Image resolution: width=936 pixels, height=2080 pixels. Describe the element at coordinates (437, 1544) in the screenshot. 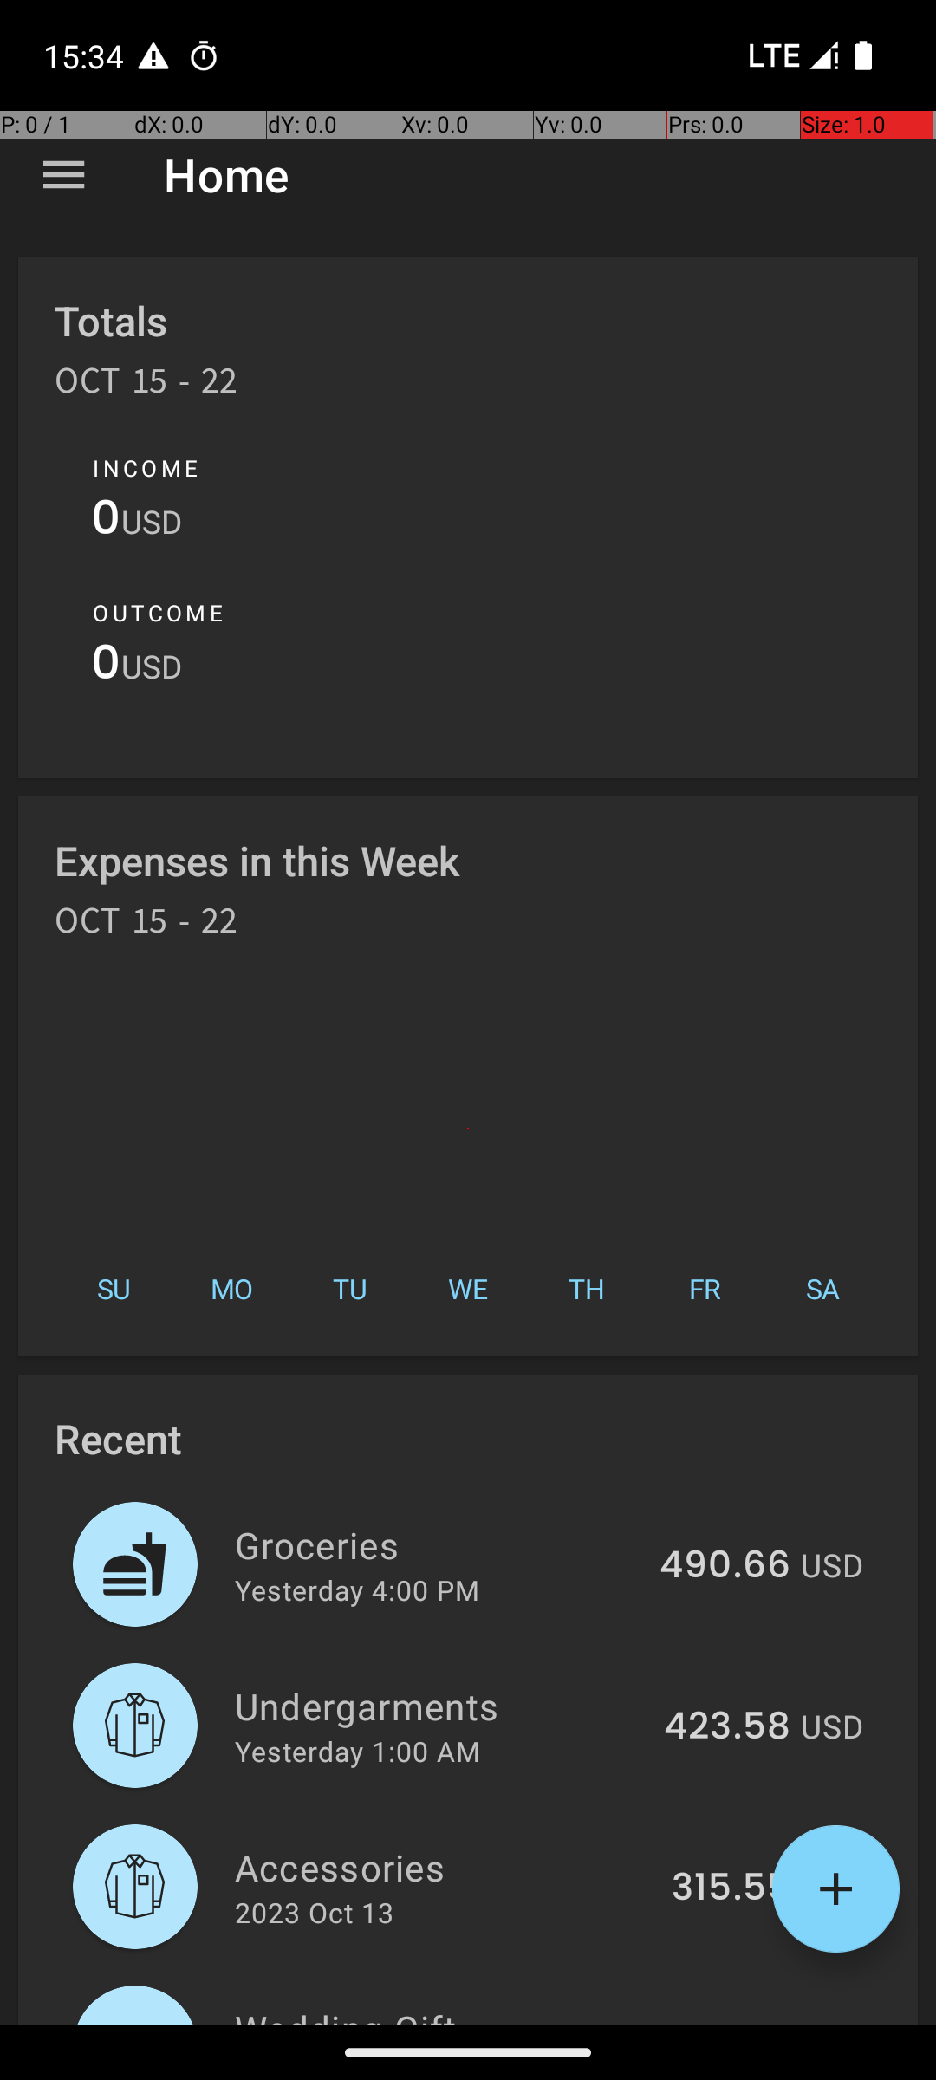

I see `Groceries` at that location.